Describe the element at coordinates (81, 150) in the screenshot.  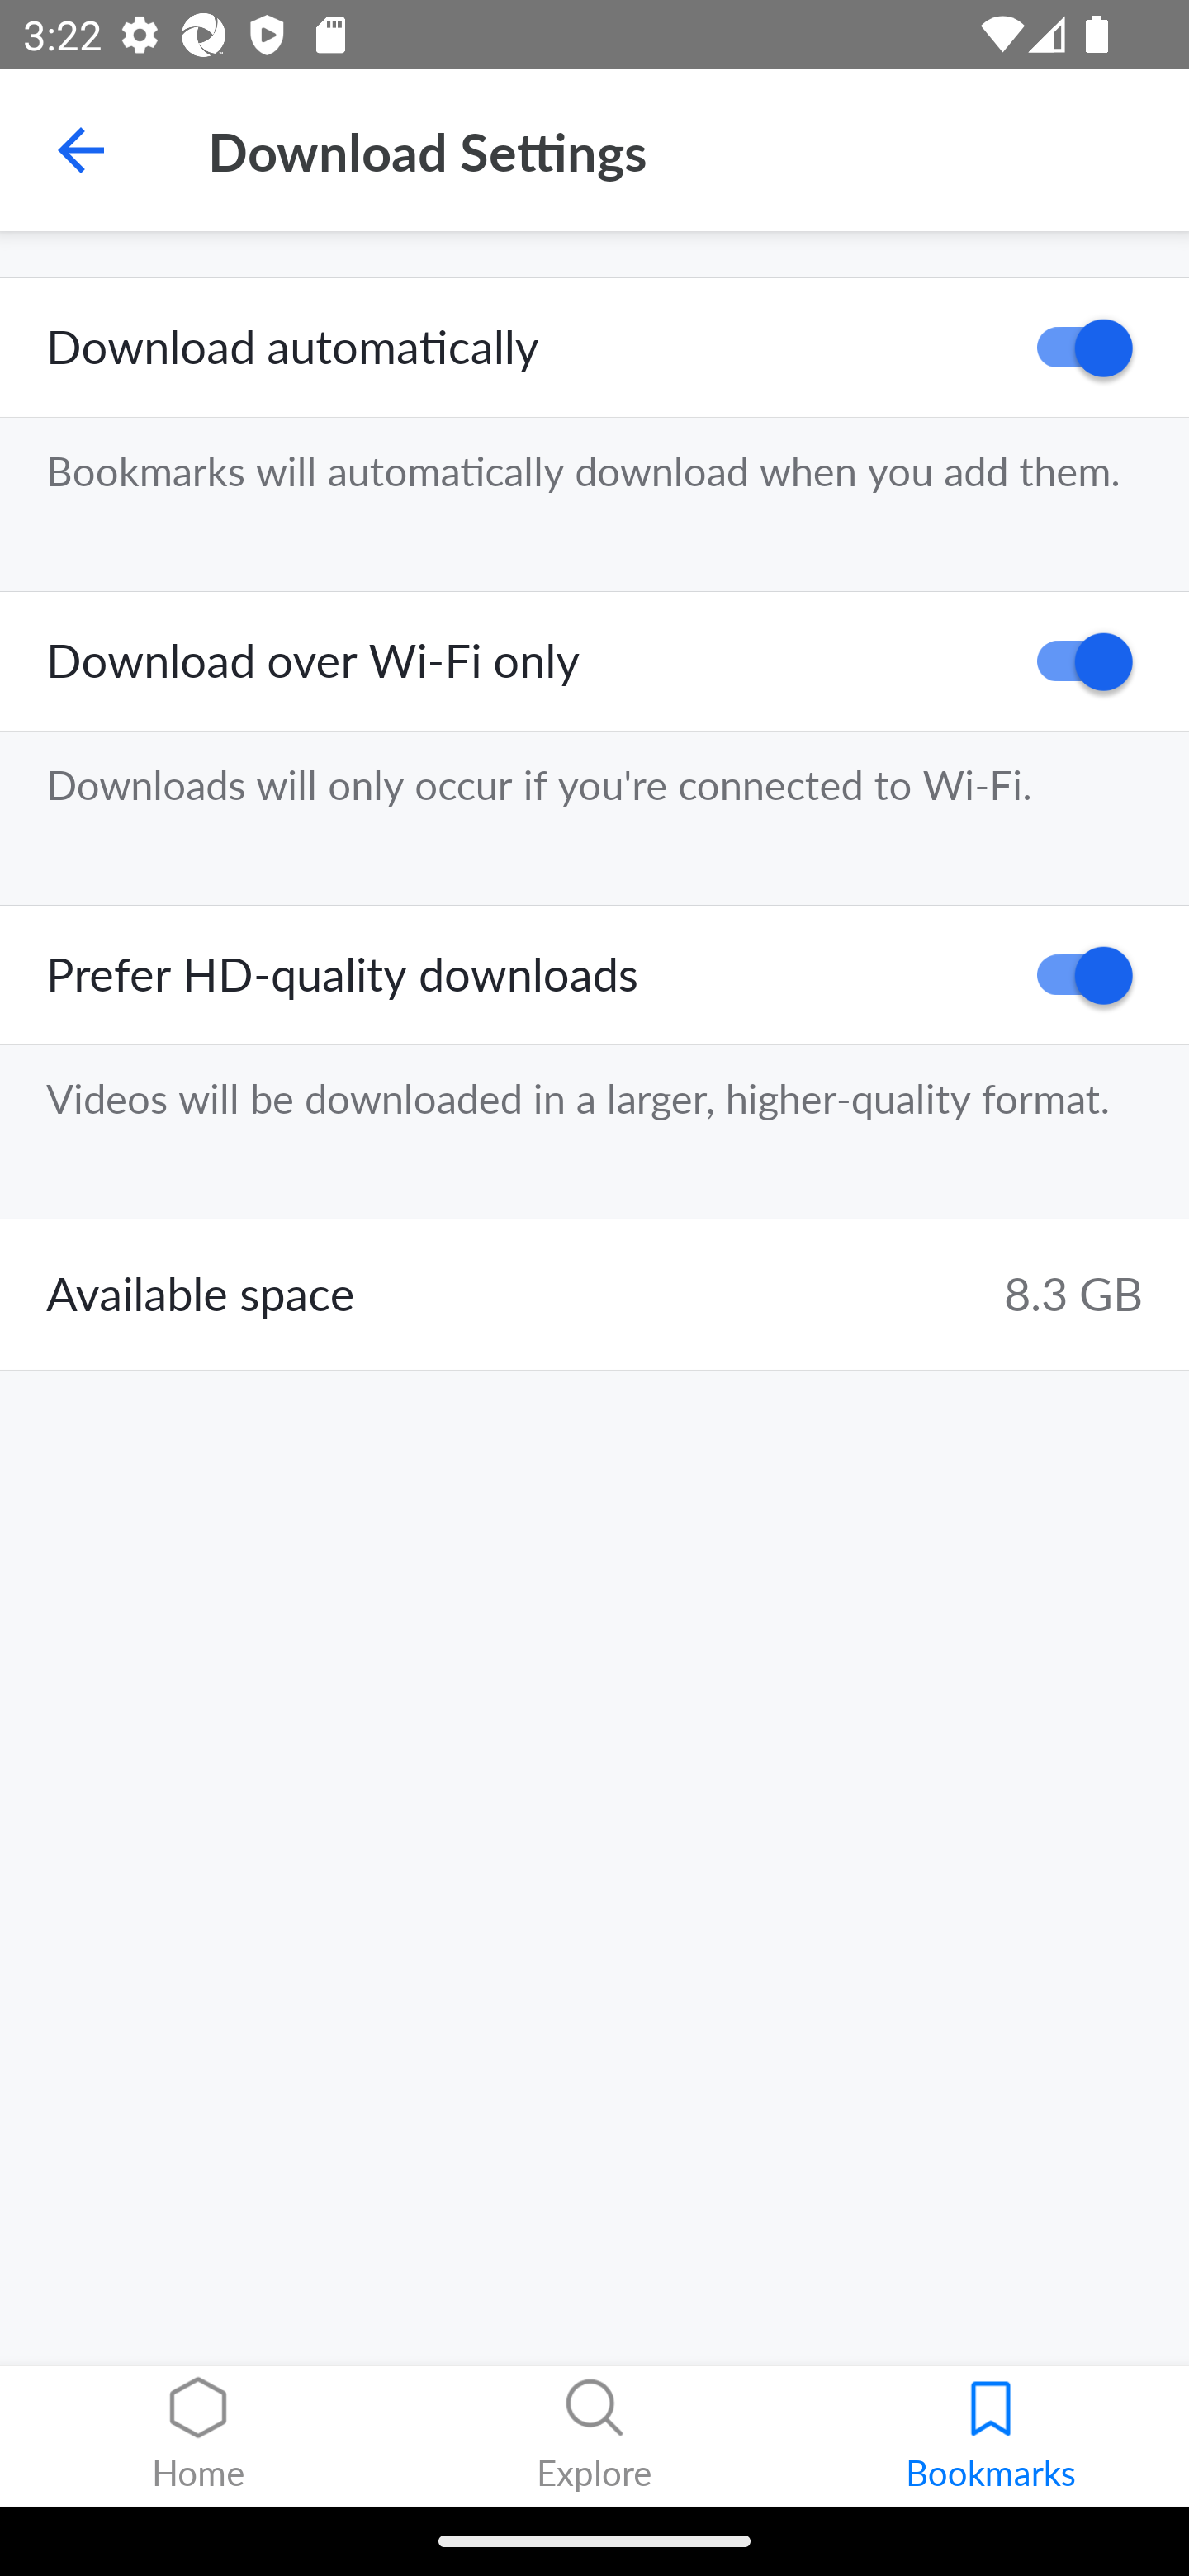
I see `Navigate up` at that location.